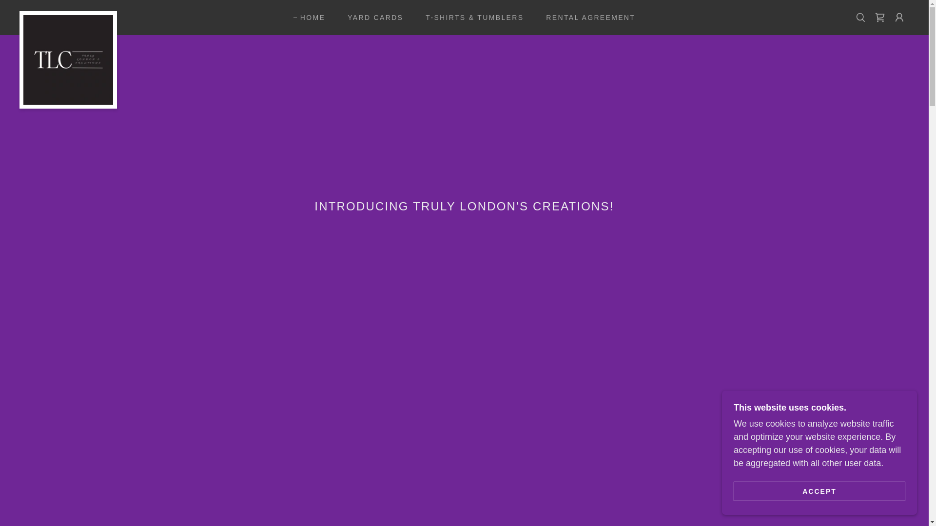  I want to click on HOME, so click(309, 17).